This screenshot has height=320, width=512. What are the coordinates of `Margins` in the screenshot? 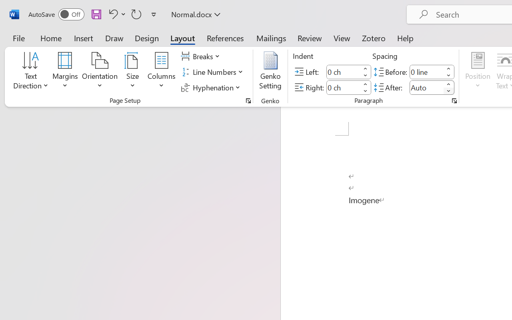 It's located at (65, 72).